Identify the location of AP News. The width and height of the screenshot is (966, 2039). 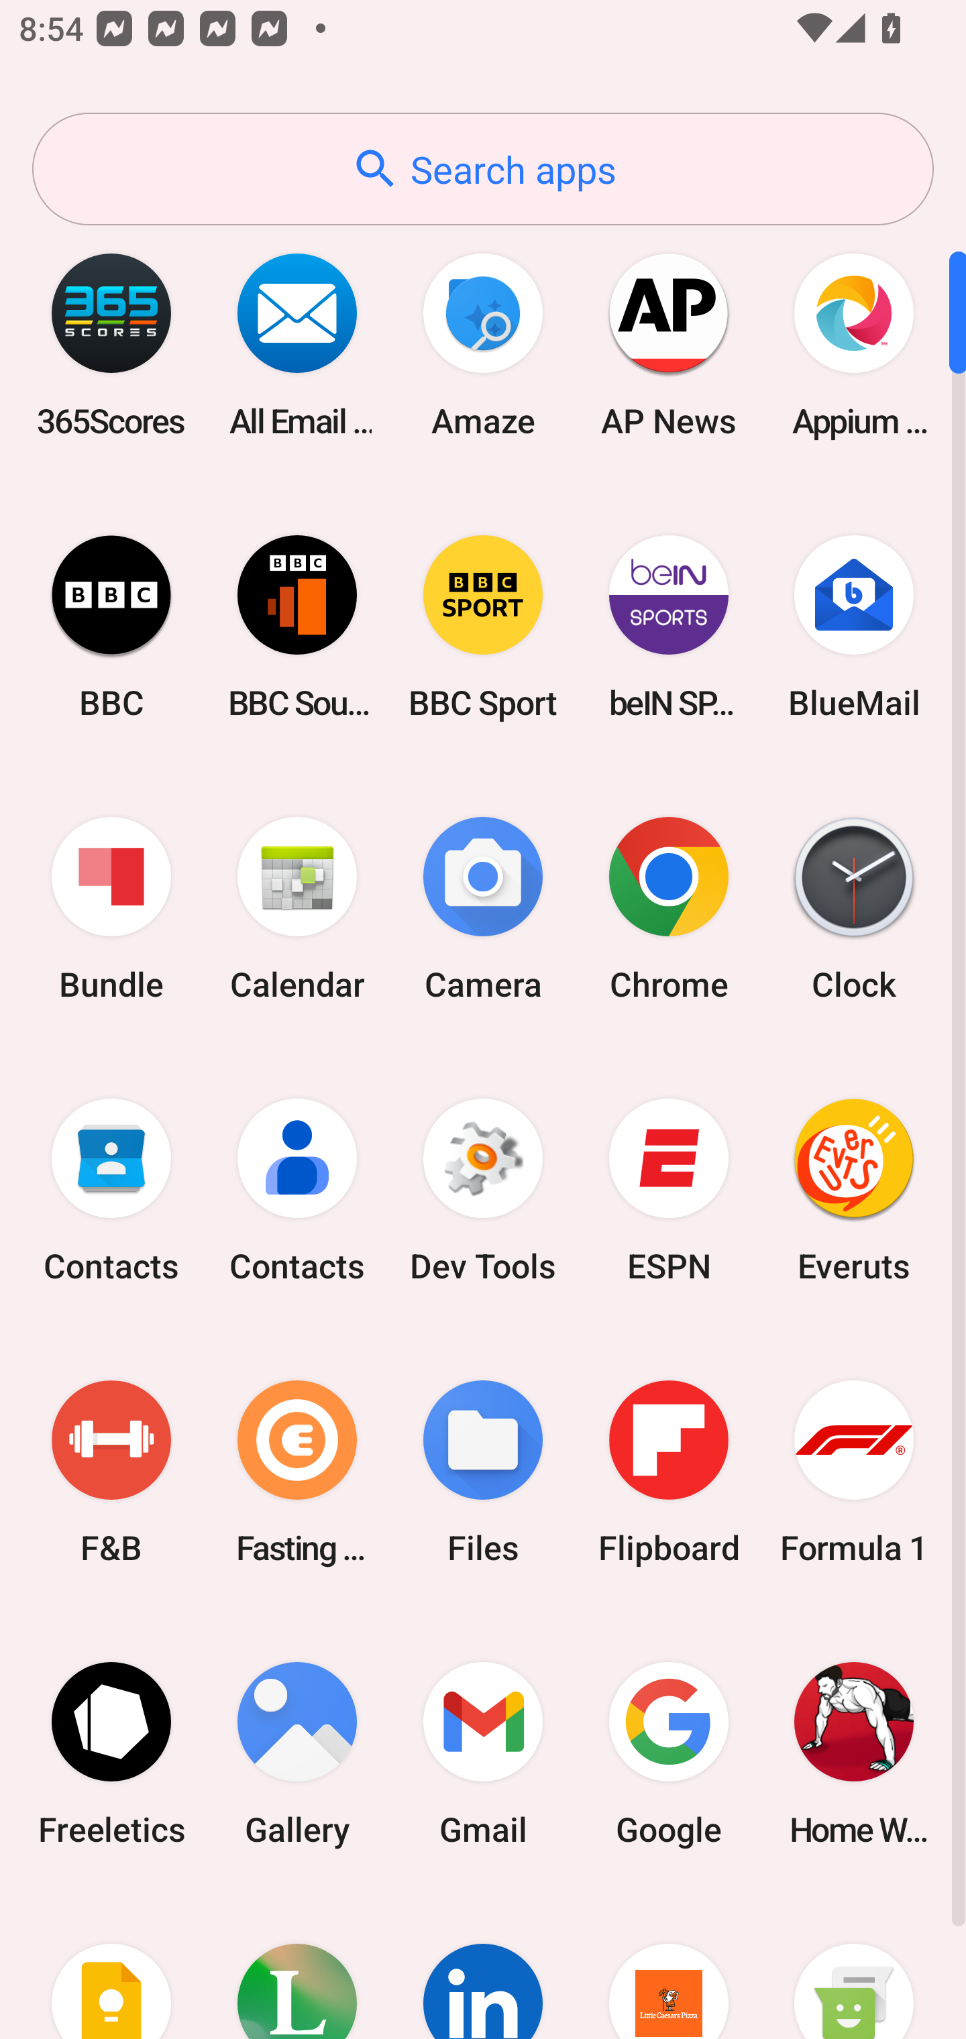
(668, 345).